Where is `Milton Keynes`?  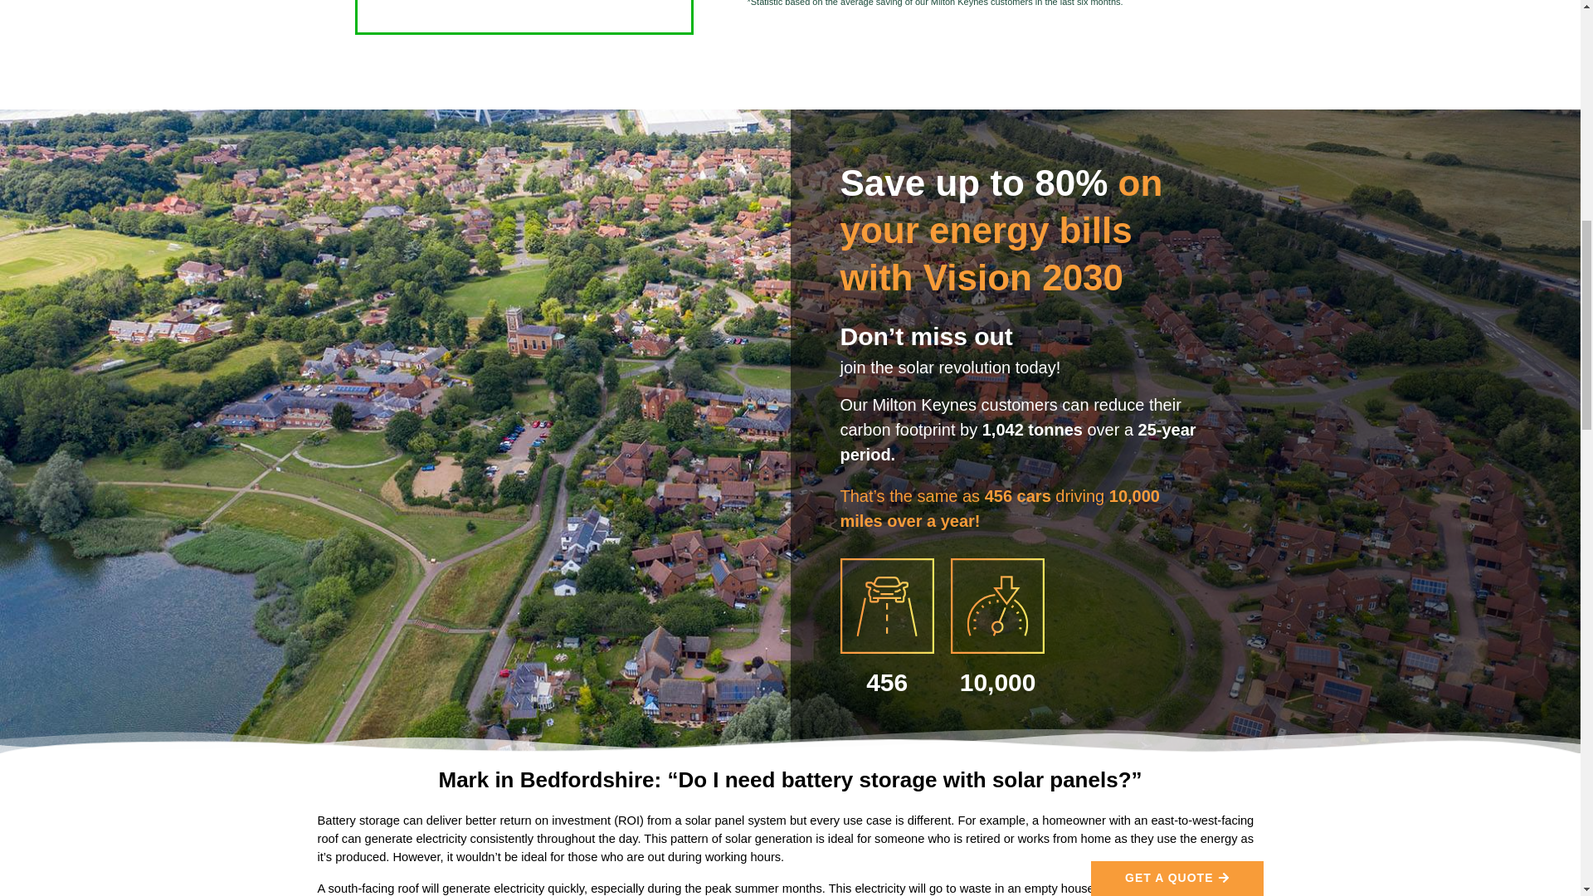 Milton Keynes is located at coordinates (523, 16).